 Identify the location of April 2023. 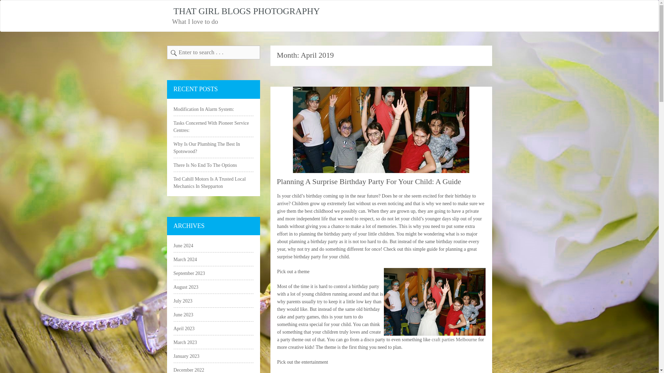
(184, 328).